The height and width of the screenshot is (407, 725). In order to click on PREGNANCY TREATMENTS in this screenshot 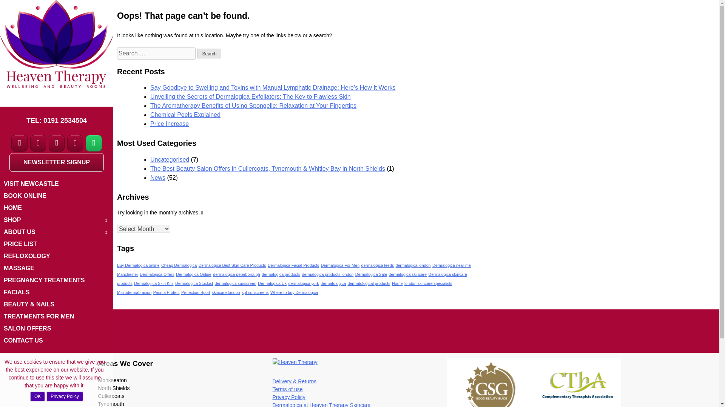, I will do `click(56, 280)`.